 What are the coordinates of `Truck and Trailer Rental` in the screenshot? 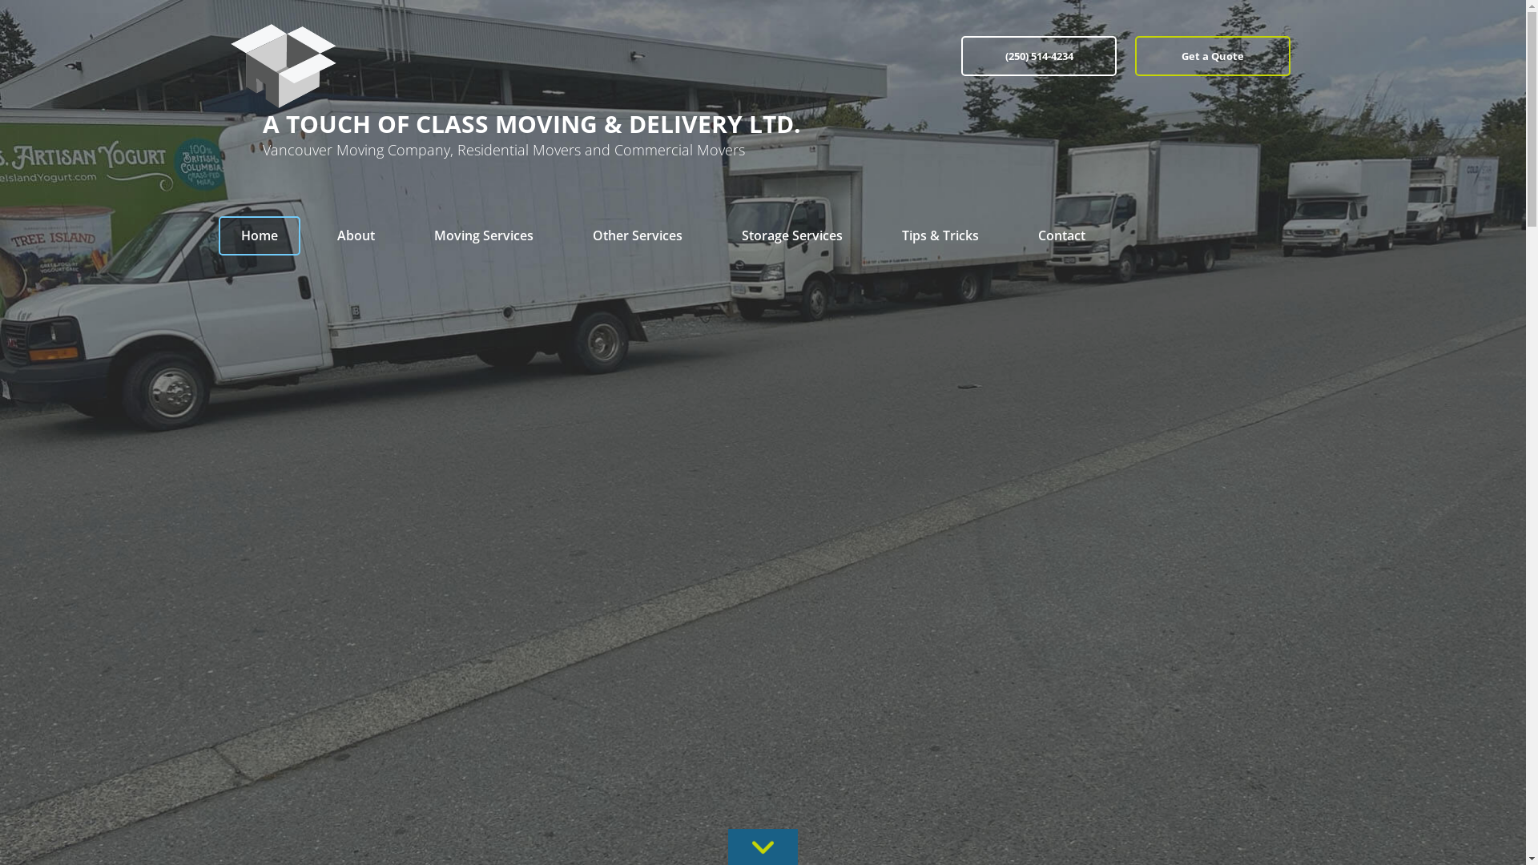 It's located at (638, 400).